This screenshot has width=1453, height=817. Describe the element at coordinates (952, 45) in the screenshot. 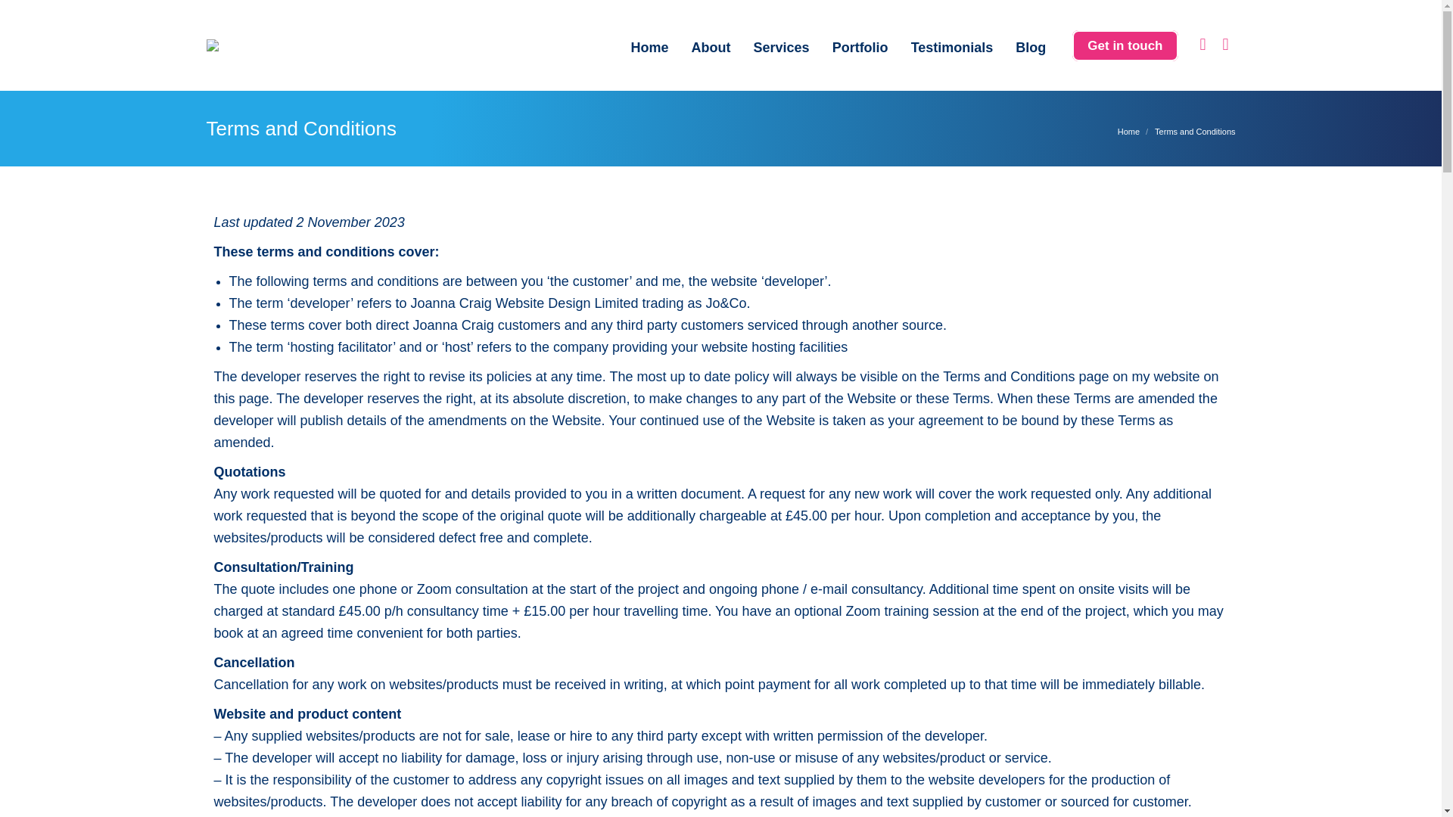

I see `Testimonials` at that location.